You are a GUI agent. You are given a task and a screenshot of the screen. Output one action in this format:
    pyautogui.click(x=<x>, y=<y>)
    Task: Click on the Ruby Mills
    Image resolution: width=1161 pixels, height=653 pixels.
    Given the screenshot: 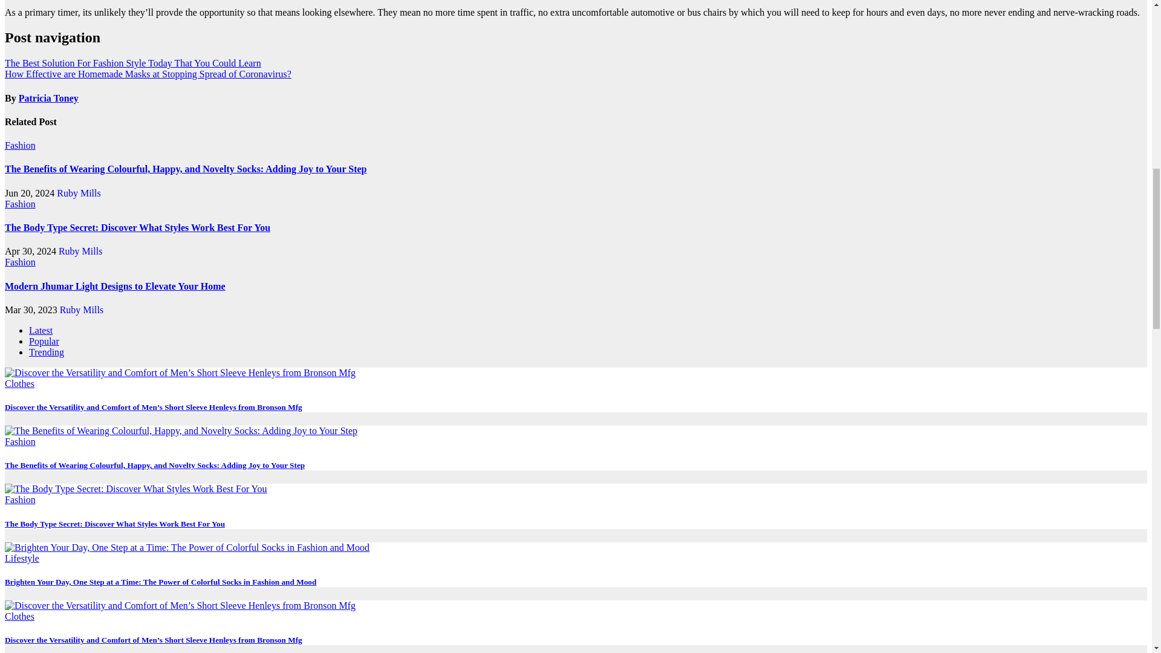 What is the action you would take?
    pyautogui.click(x=80, y=252)
    